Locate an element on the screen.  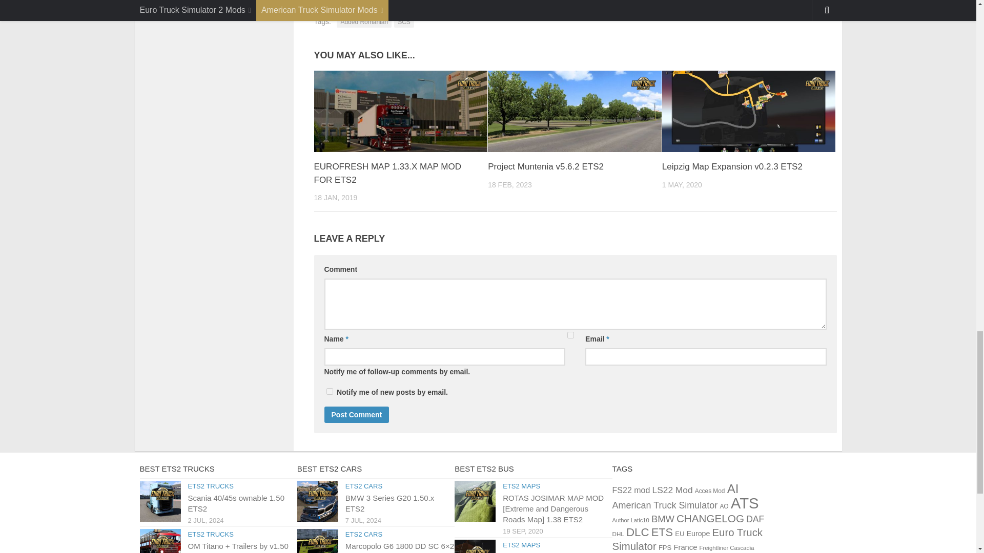
subscribe is located at coordinates (570, 335).